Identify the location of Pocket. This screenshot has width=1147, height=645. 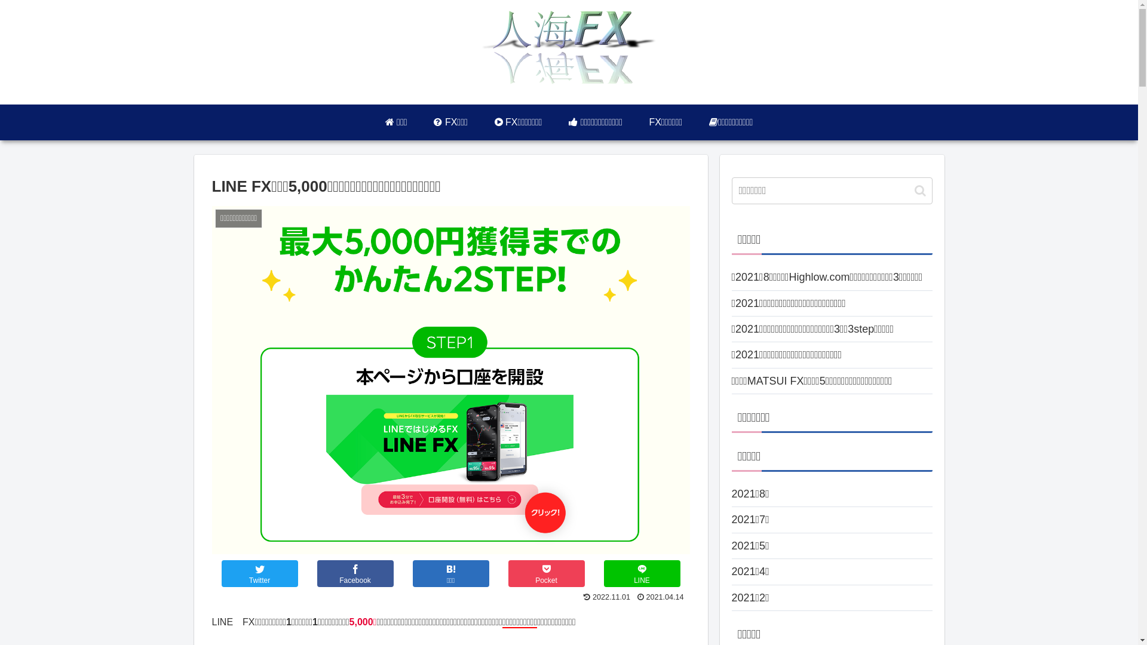
(546, 573).